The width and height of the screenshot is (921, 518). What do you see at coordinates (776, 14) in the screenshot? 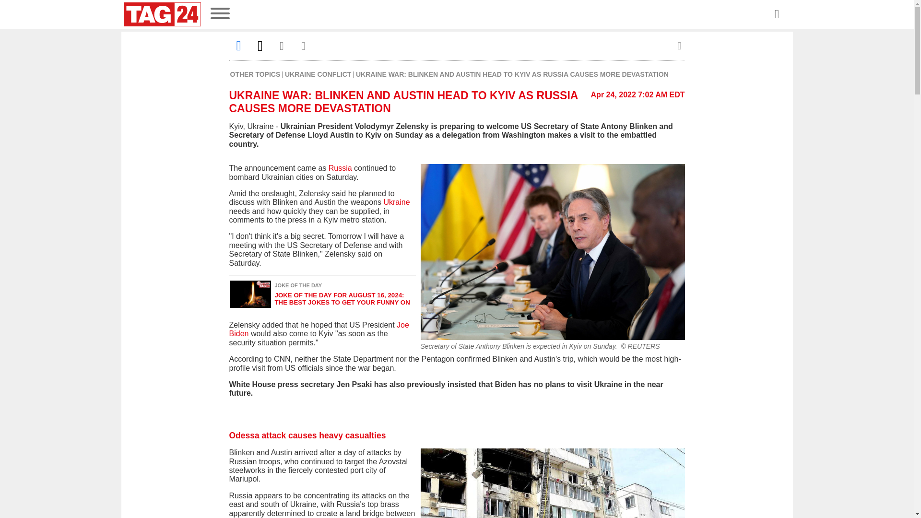
I see `Open search` at bounding box center [776, 14].